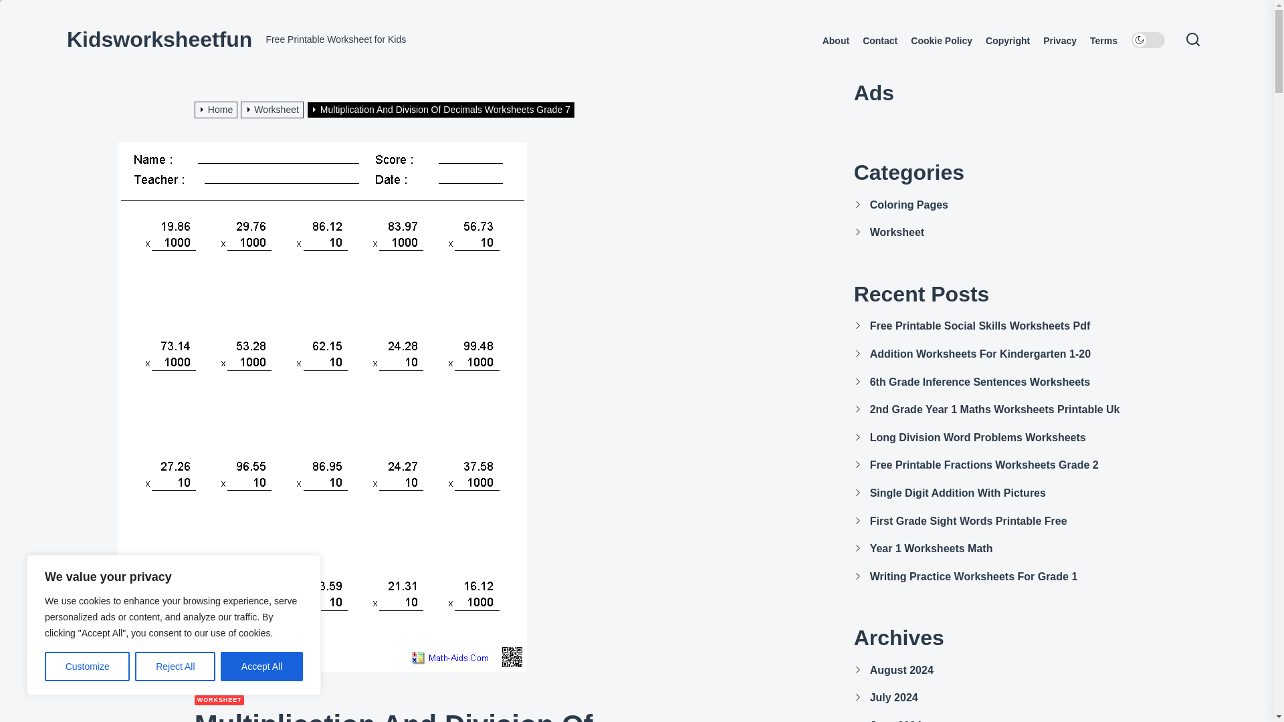 This screenshot has width=1284, height=722. What do you see at coordinates (218, 109) in the screenshot?
I see `Home` at bounding box center [218, 109].